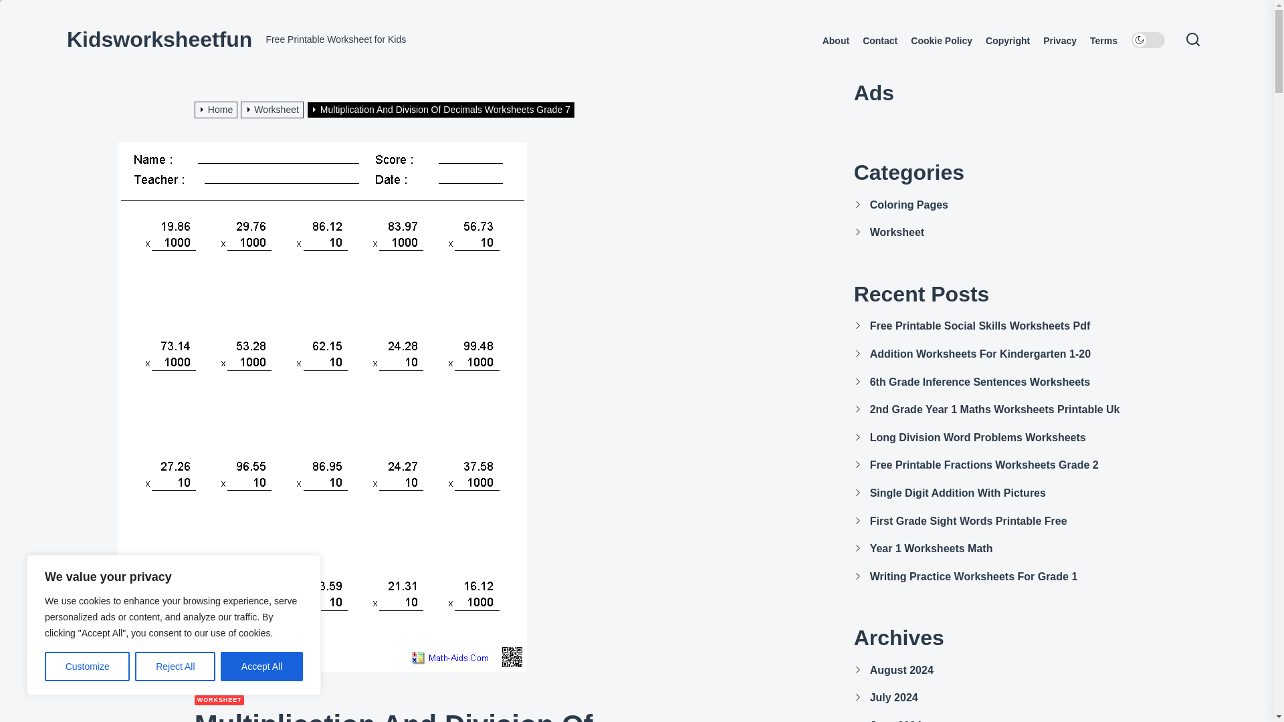 This screenshot has width=1284, height=722. What do you see at coordinates (218, 109) in the screenshot?
I see `Home` at bounding box center [218, 109].